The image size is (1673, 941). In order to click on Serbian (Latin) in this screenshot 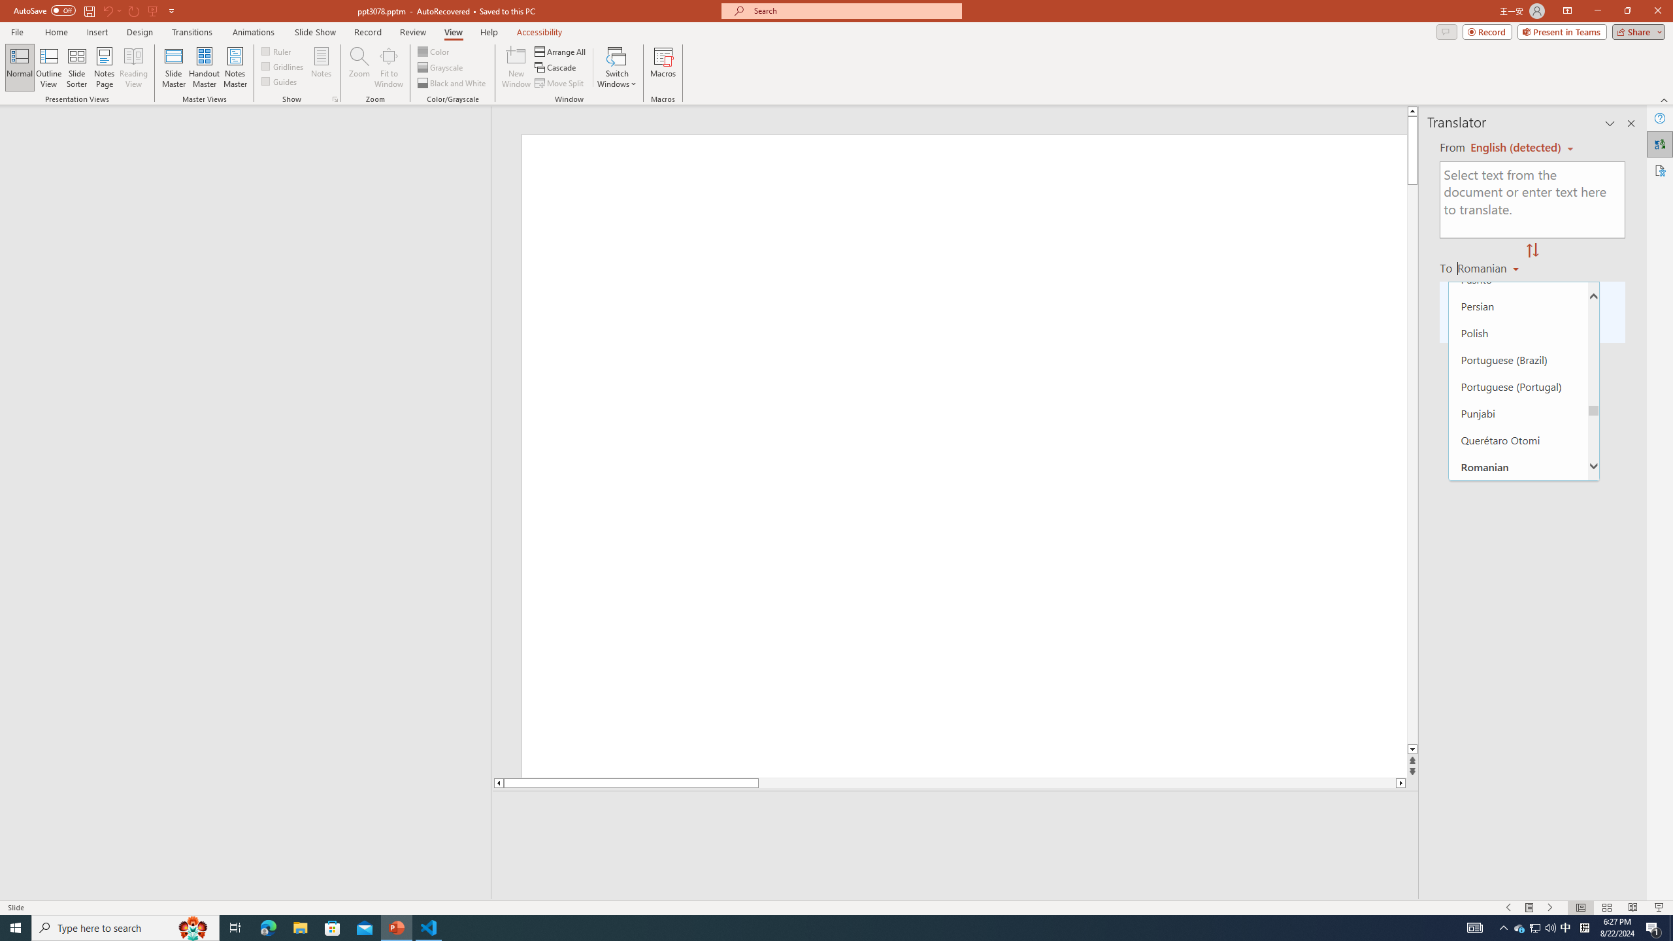, I will do `click(1517, 600)`.